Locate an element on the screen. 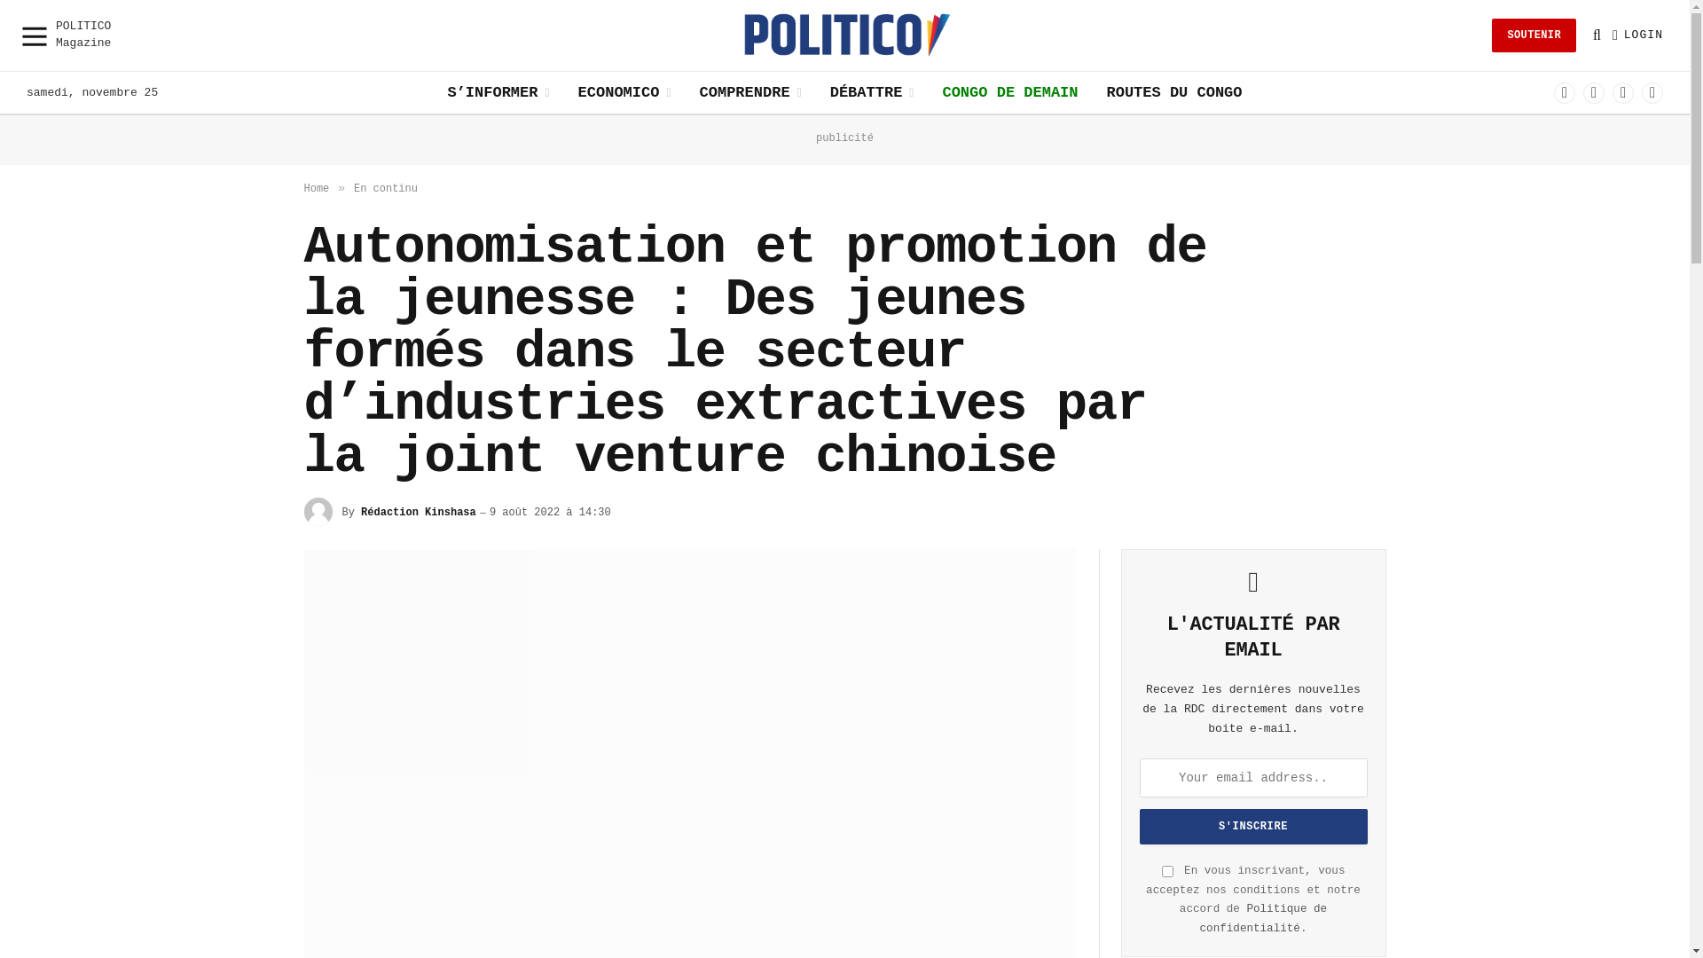  LOGIN is located at coordinates (1637, 35).